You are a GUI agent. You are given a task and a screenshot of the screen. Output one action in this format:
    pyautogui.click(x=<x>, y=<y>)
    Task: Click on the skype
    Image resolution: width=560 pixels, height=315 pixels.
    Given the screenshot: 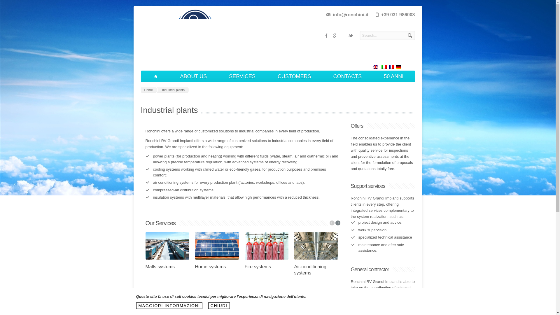 What is the action you would take?
    pyautogui.click(x=342, y=36)
    